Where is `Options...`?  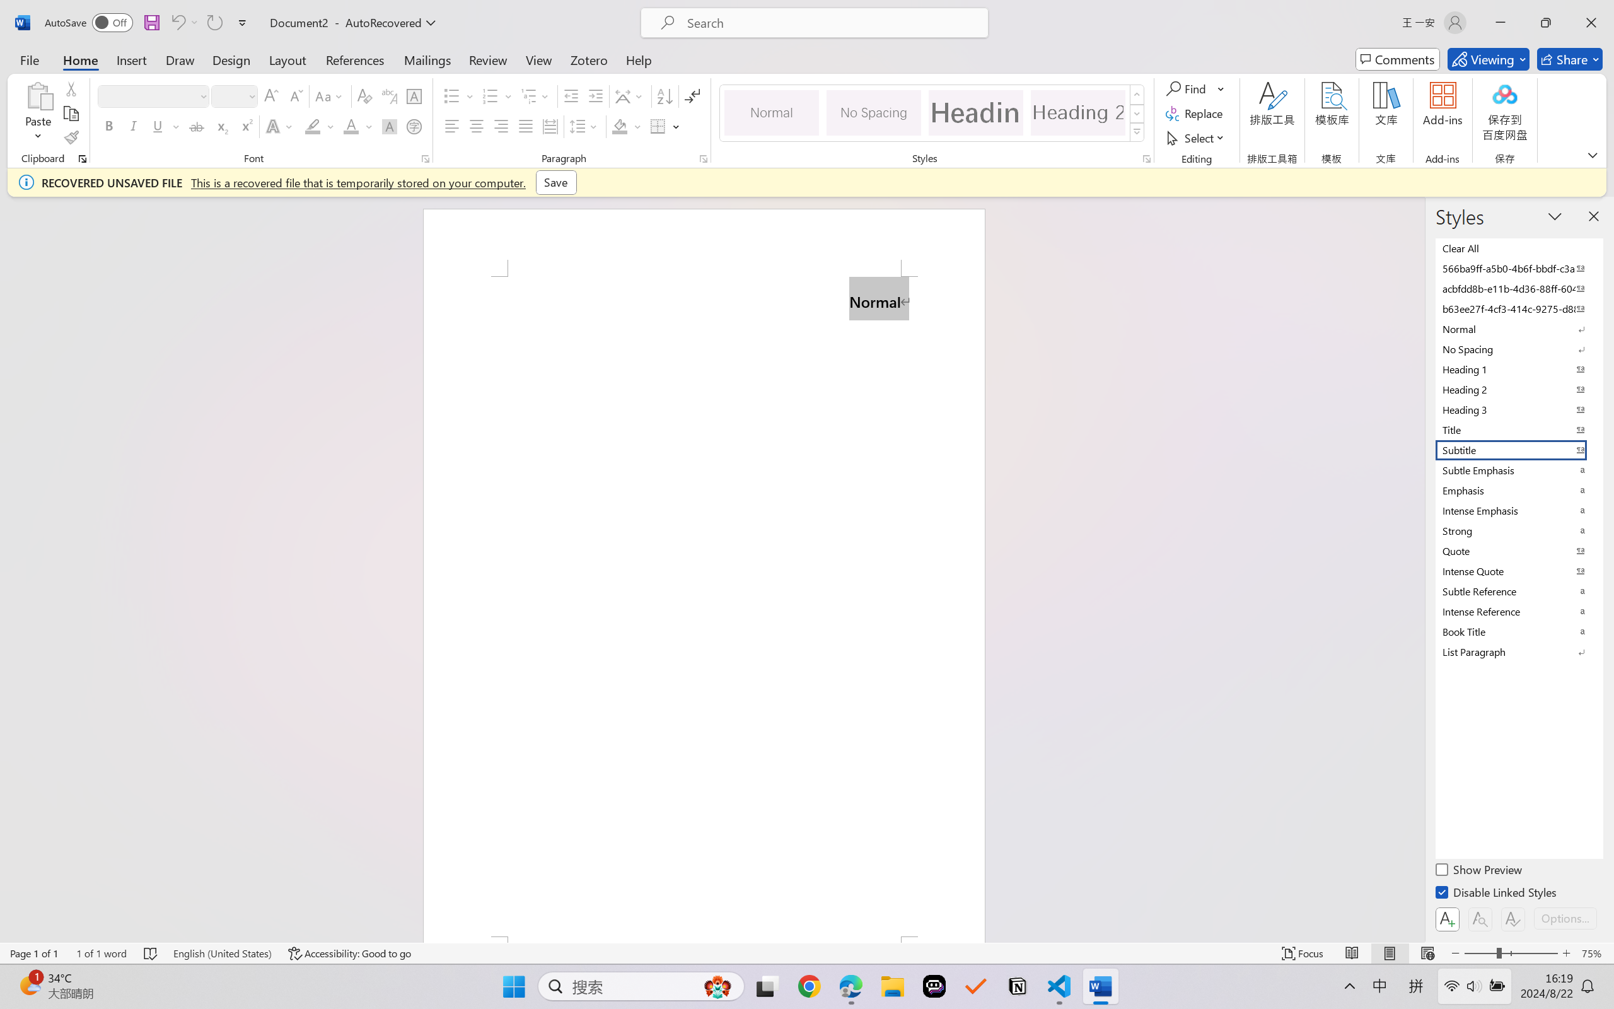 Options... is located at coordinates (1565, 918).